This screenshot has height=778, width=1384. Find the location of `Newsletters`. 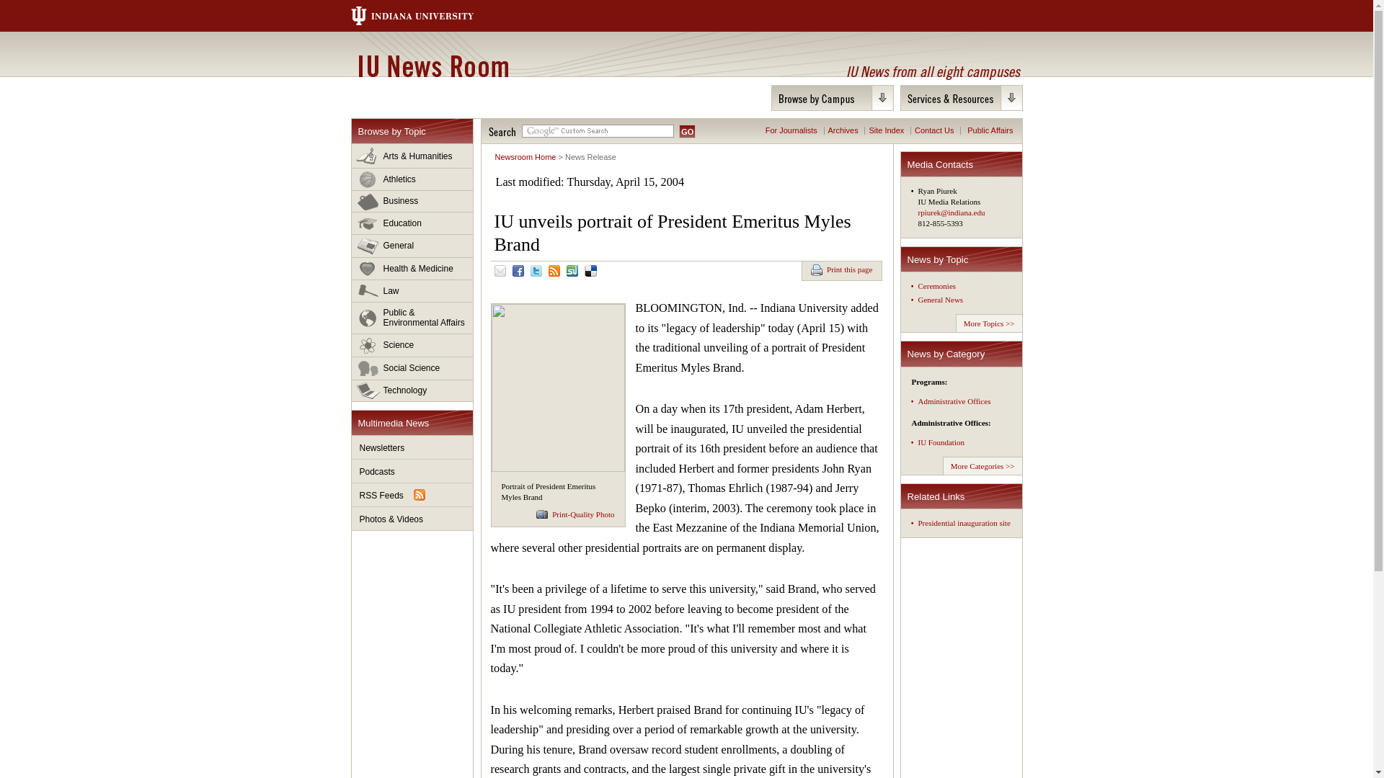

Newsletters is located at coordinates (412, 447).